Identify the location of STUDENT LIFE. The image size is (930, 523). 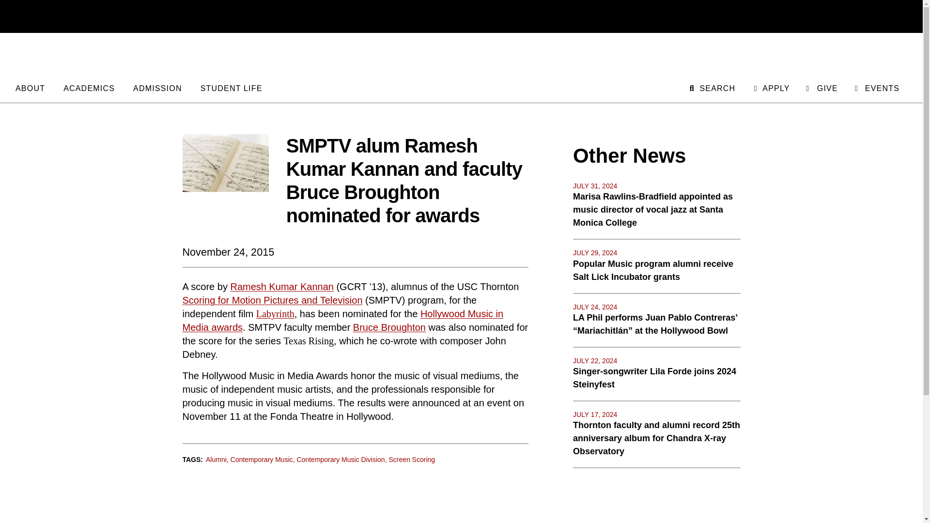
(232, 87).